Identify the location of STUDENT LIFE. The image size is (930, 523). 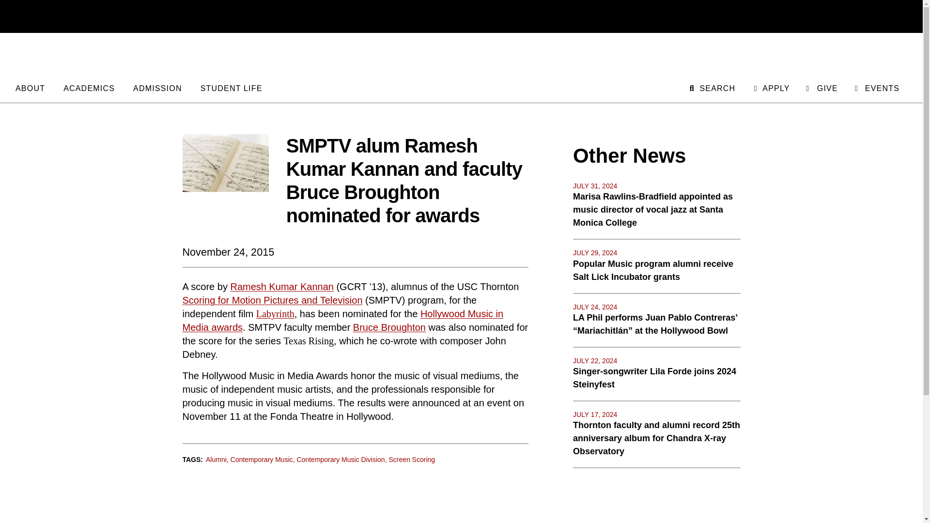
(232, 87).